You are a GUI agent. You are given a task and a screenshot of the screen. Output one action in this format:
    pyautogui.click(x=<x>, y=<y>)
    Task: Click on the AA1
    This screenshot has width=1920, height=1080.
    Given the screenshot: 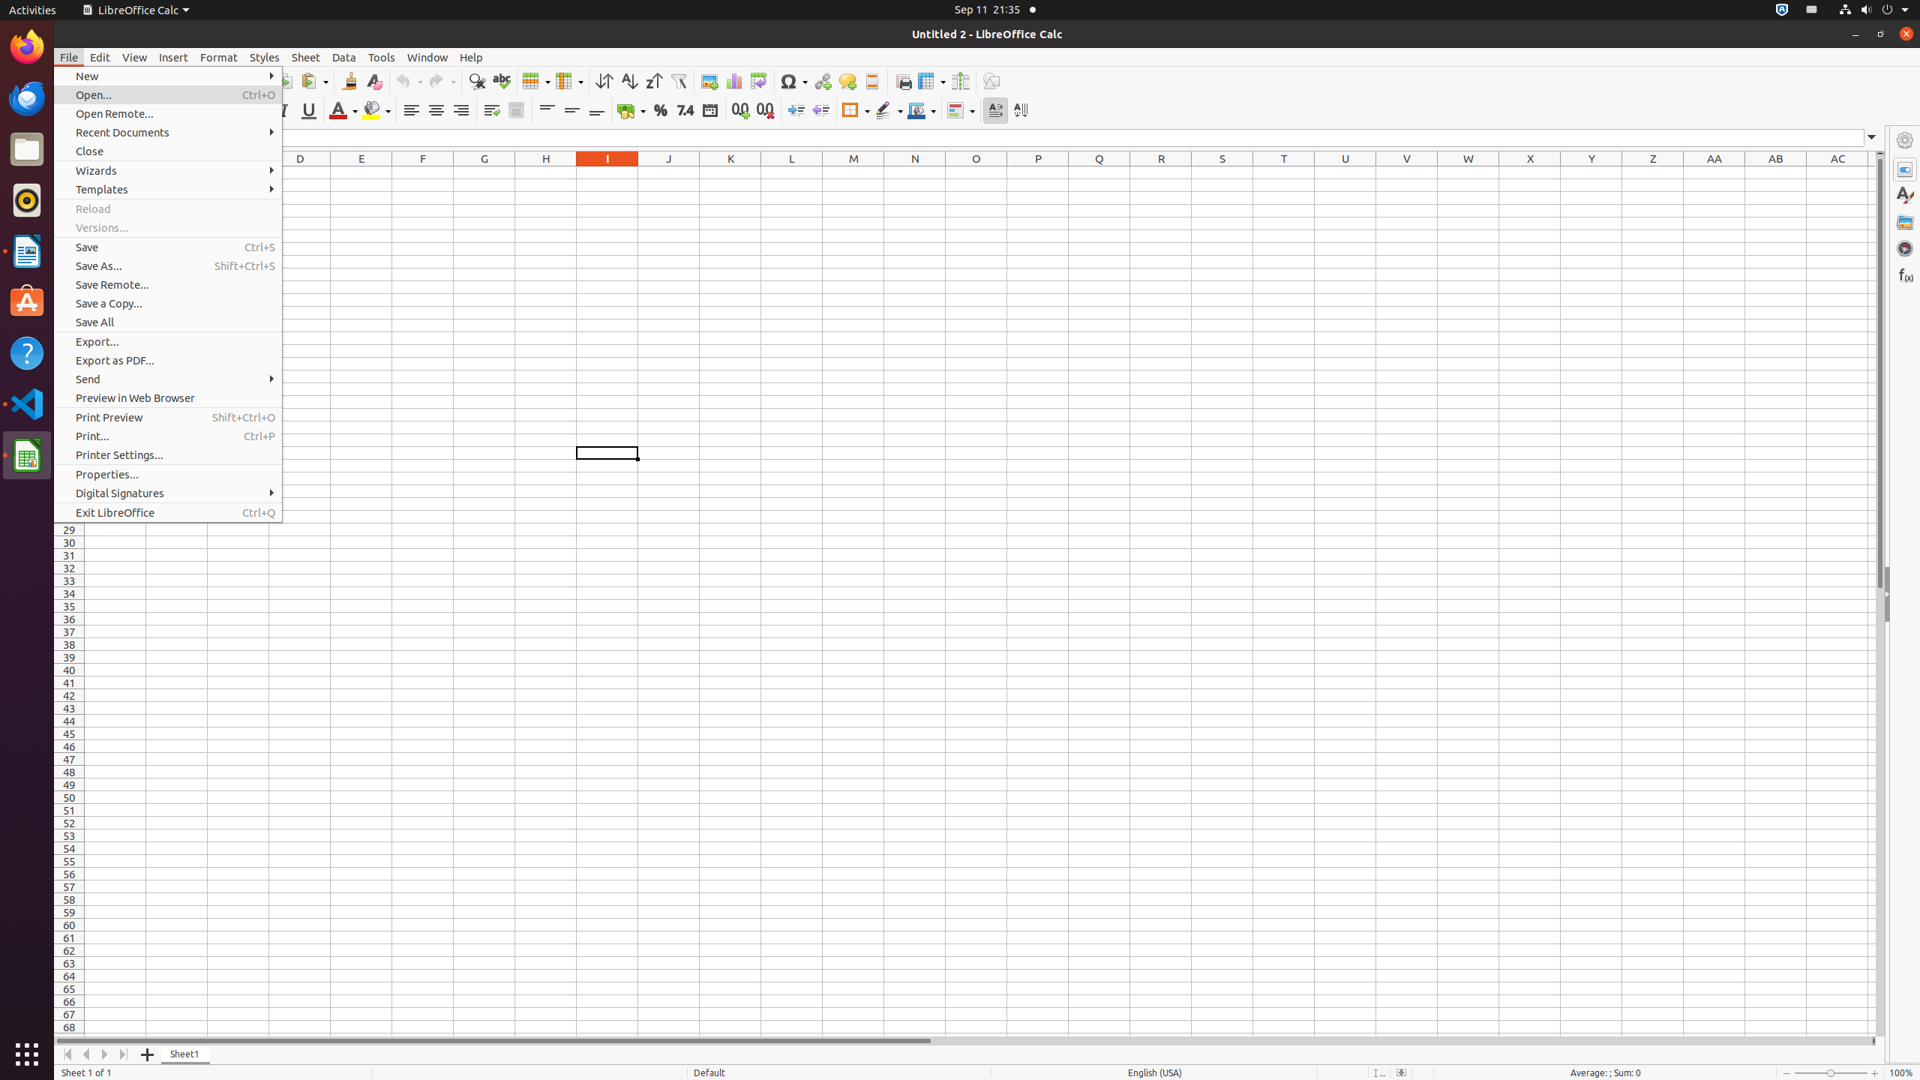 What is the action you would take?
    pyautogui.click(x=1714, y=172)
    